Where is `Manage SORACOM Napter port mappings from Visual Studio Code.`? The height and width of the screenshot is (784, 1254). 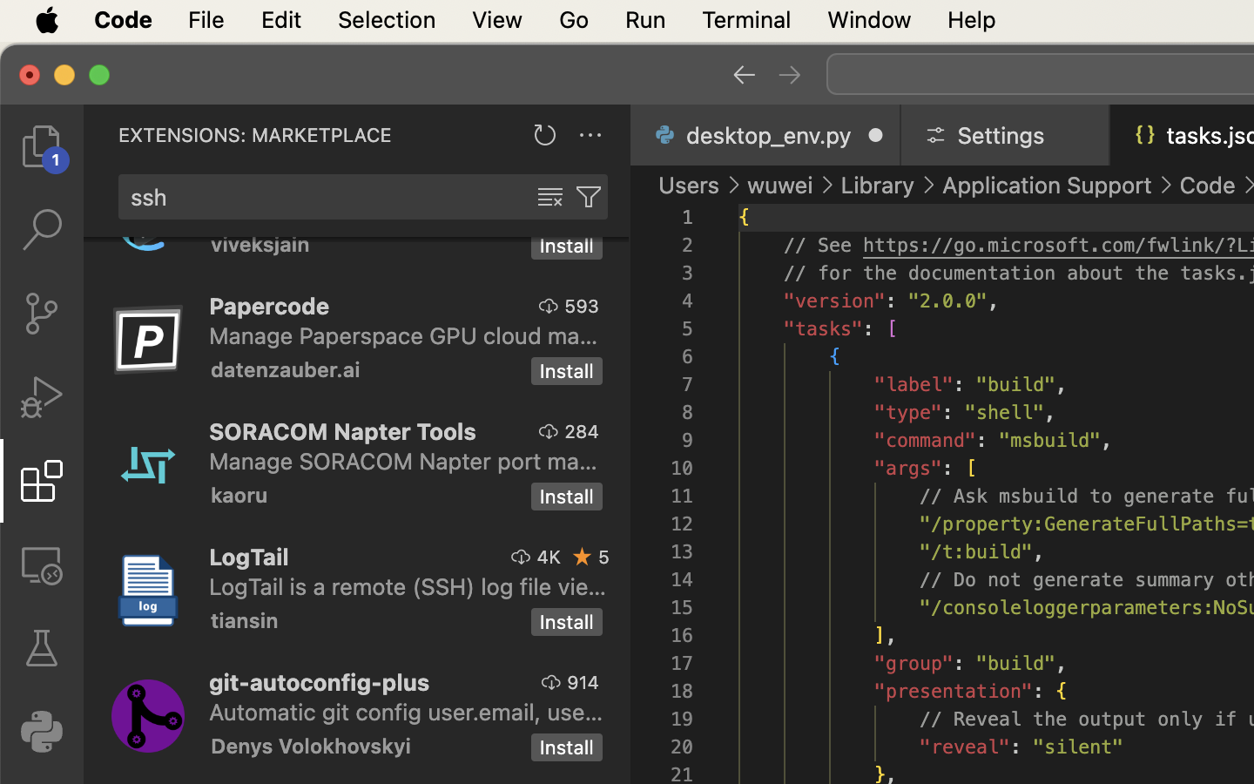
Manage SORACOM Napter port mappings from Visual Studio Code. is located at coordinates (403, 461).